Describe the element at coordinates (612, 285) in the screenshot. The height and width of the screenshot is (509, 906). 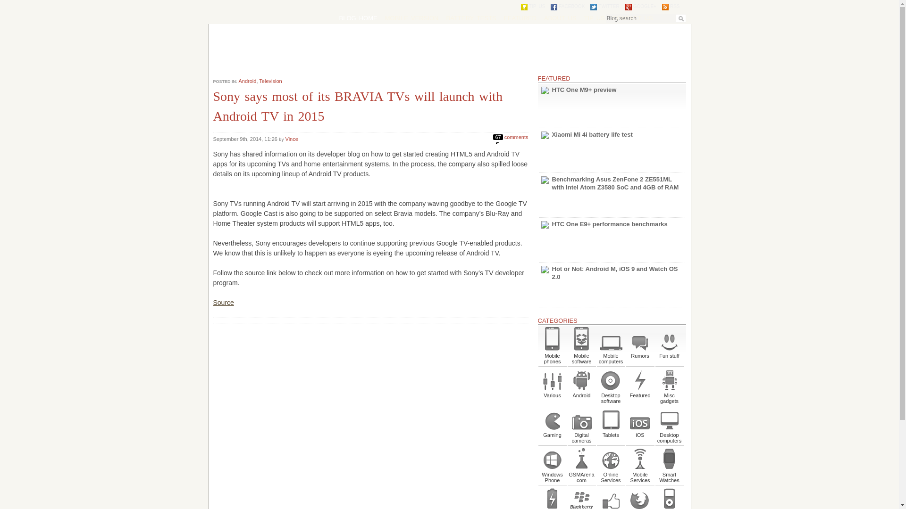
I see `Hot or Not: Android M, iOS 9 and Watch OS 2.0` at that location.